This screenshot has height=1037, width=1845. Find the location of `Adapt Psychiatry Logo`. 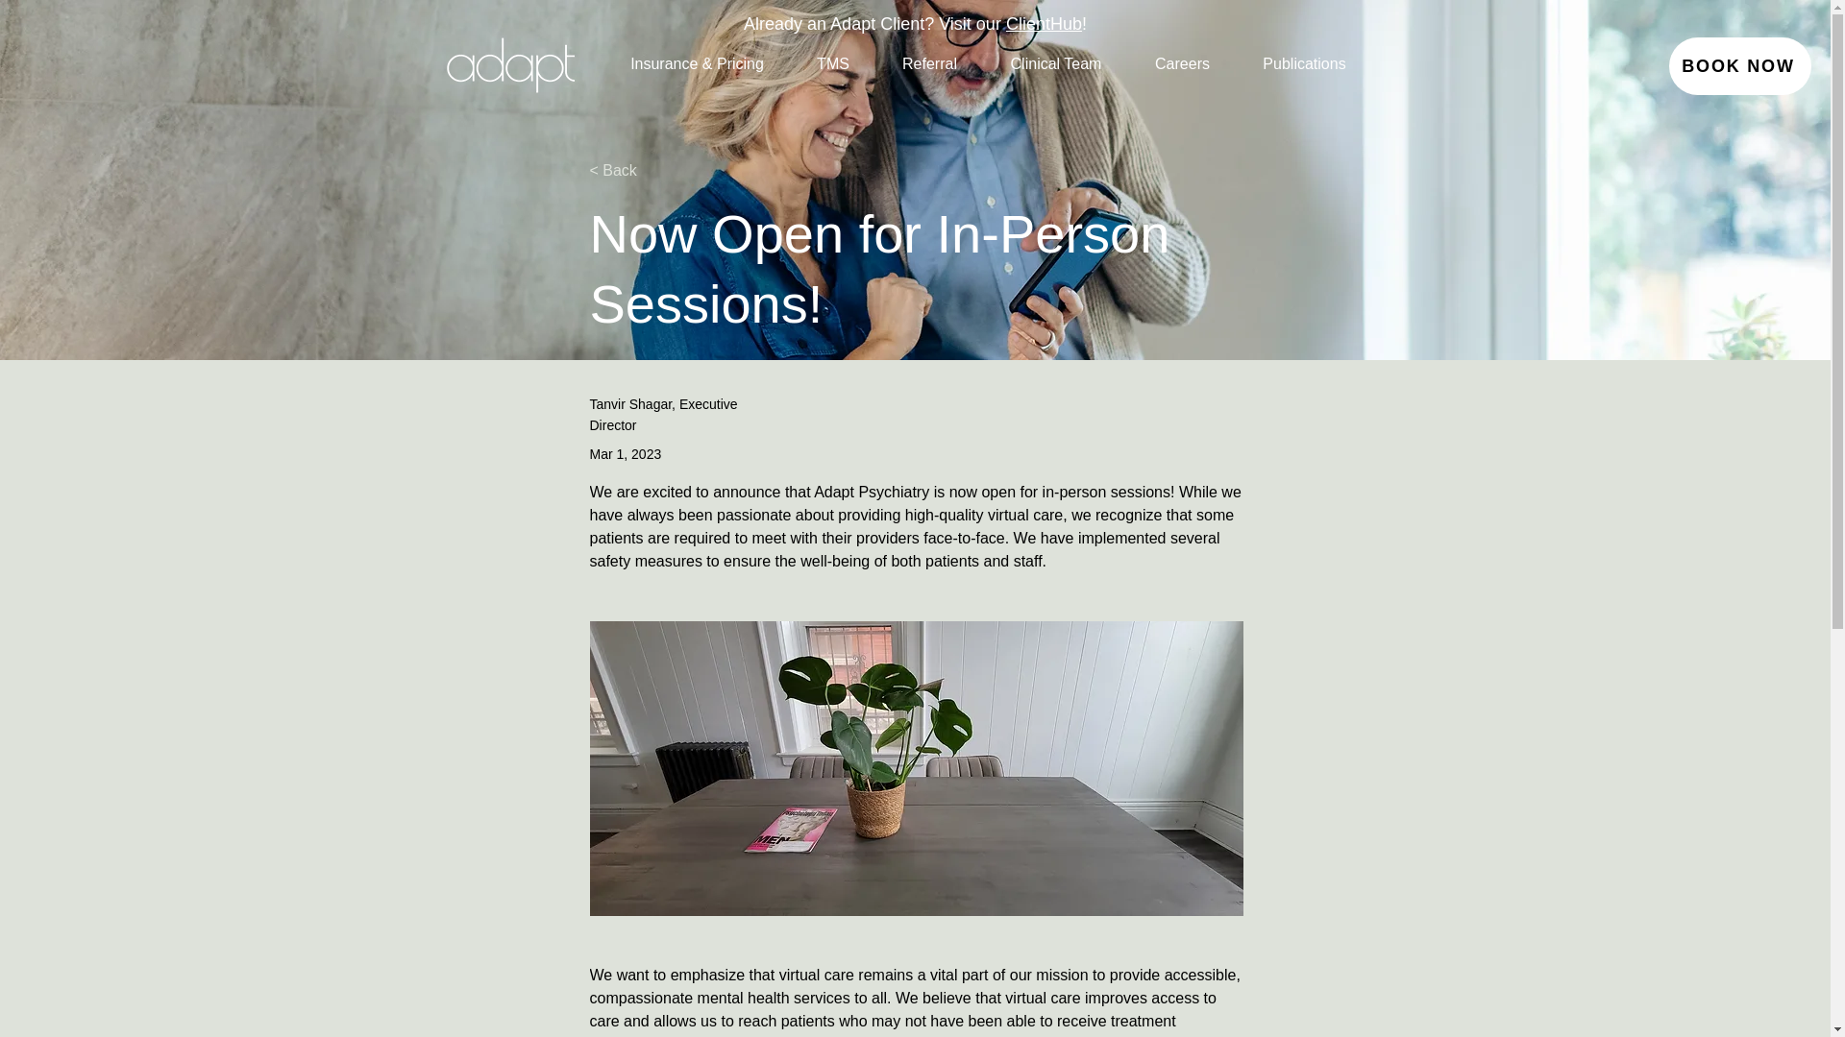

Adapt Psychiatry Logo is located at coordinates (509, 61).